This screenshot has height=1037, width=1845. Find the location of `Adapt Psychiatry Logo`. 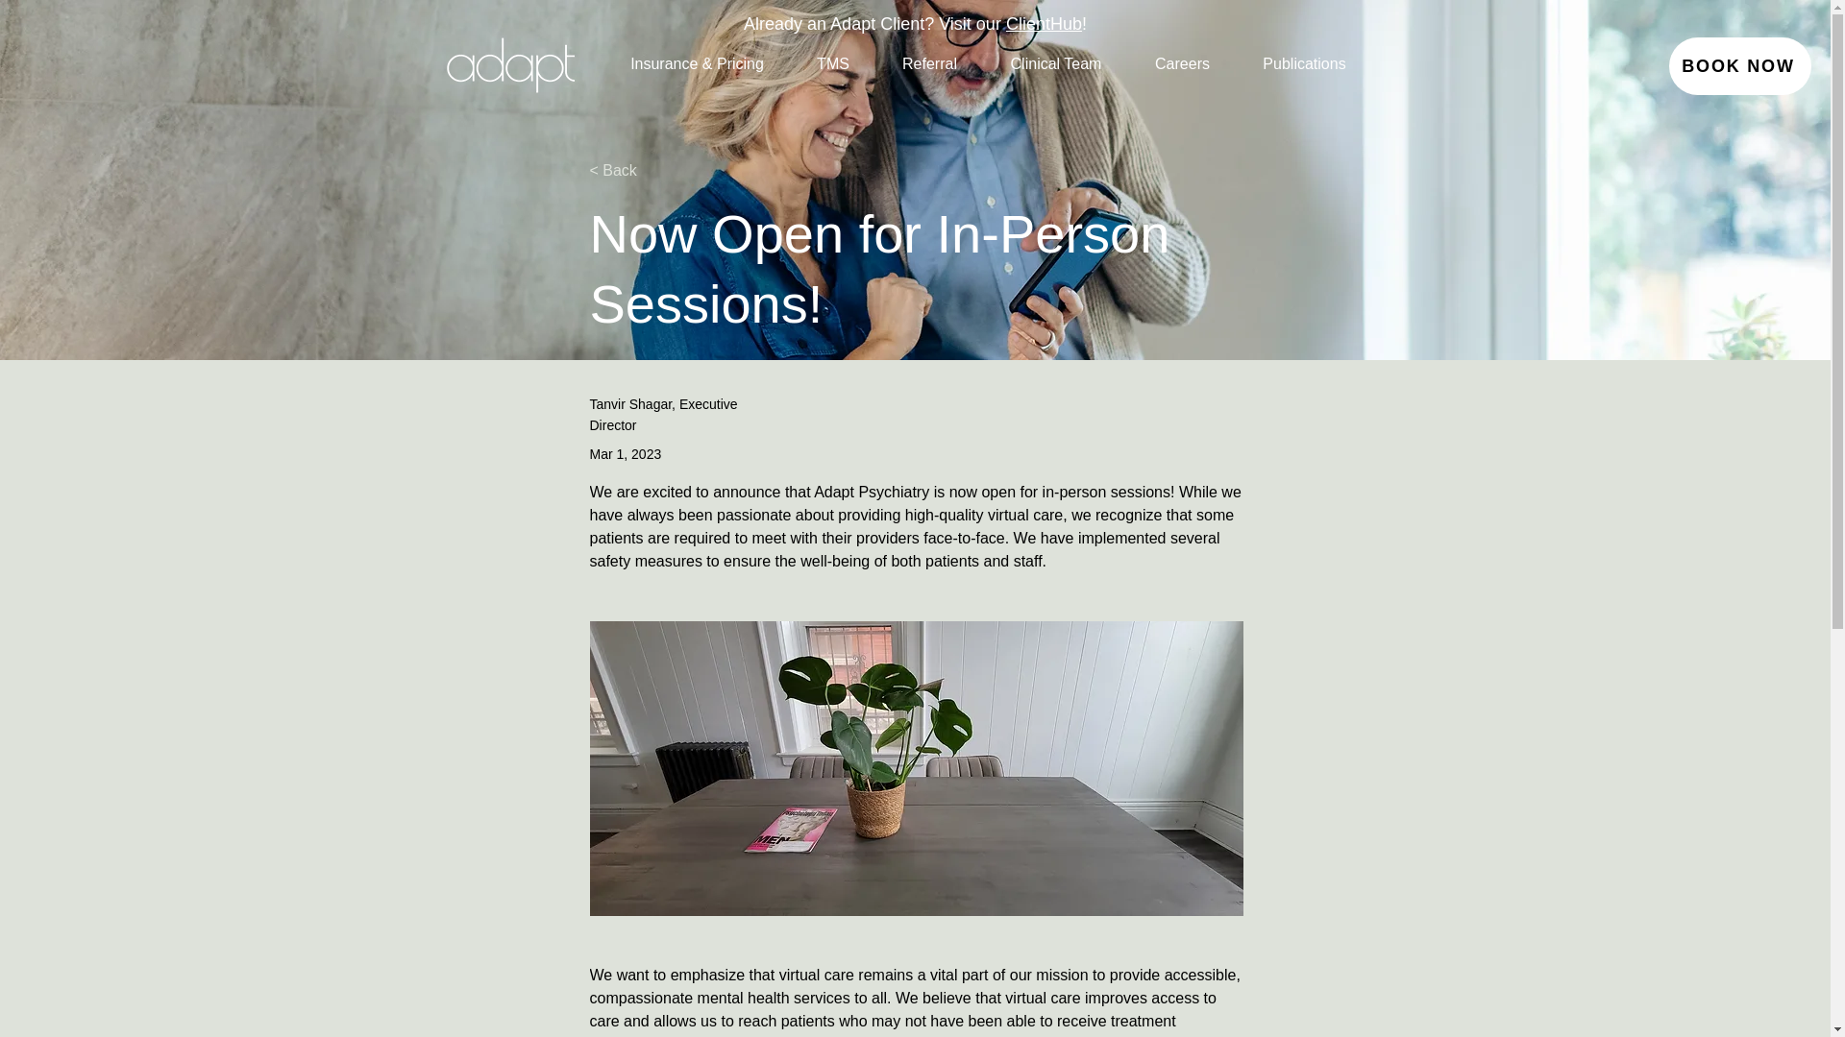

Adapt Psychiatry Logo is located at coordinates (509, 61).